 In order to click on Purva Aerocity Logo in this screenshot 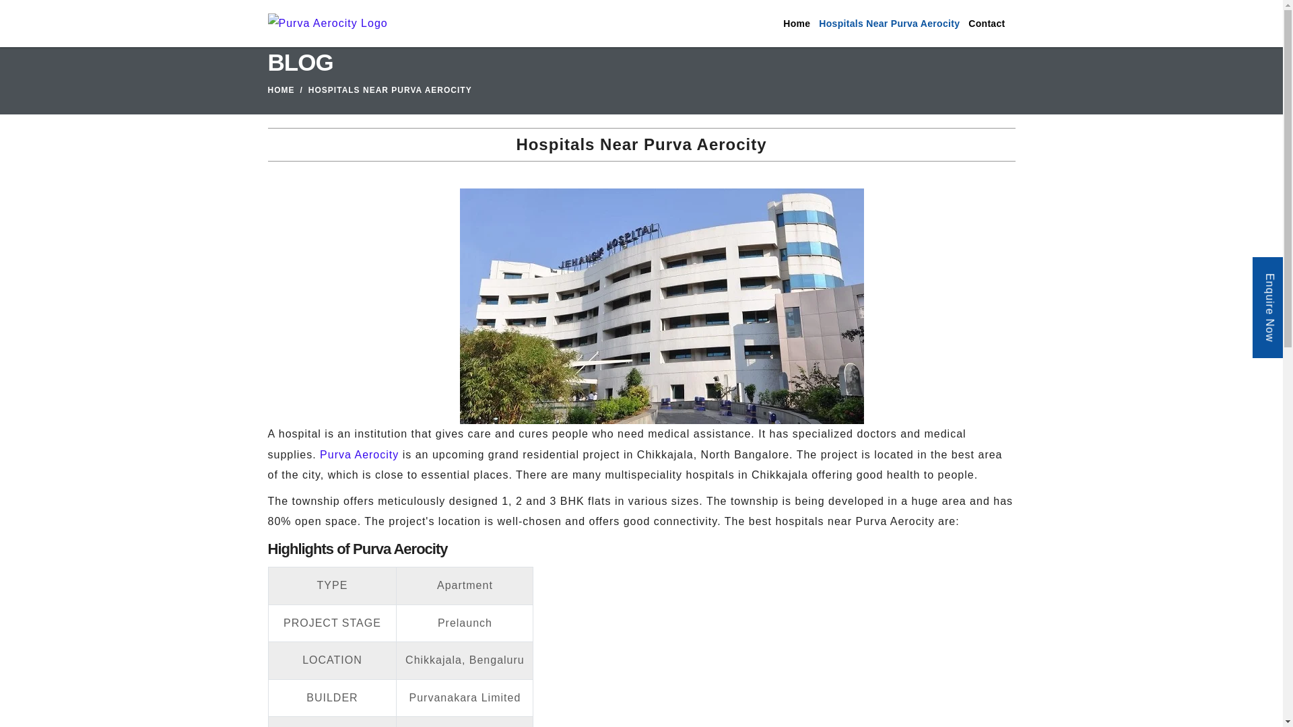, I will do `click(327, 24)`.